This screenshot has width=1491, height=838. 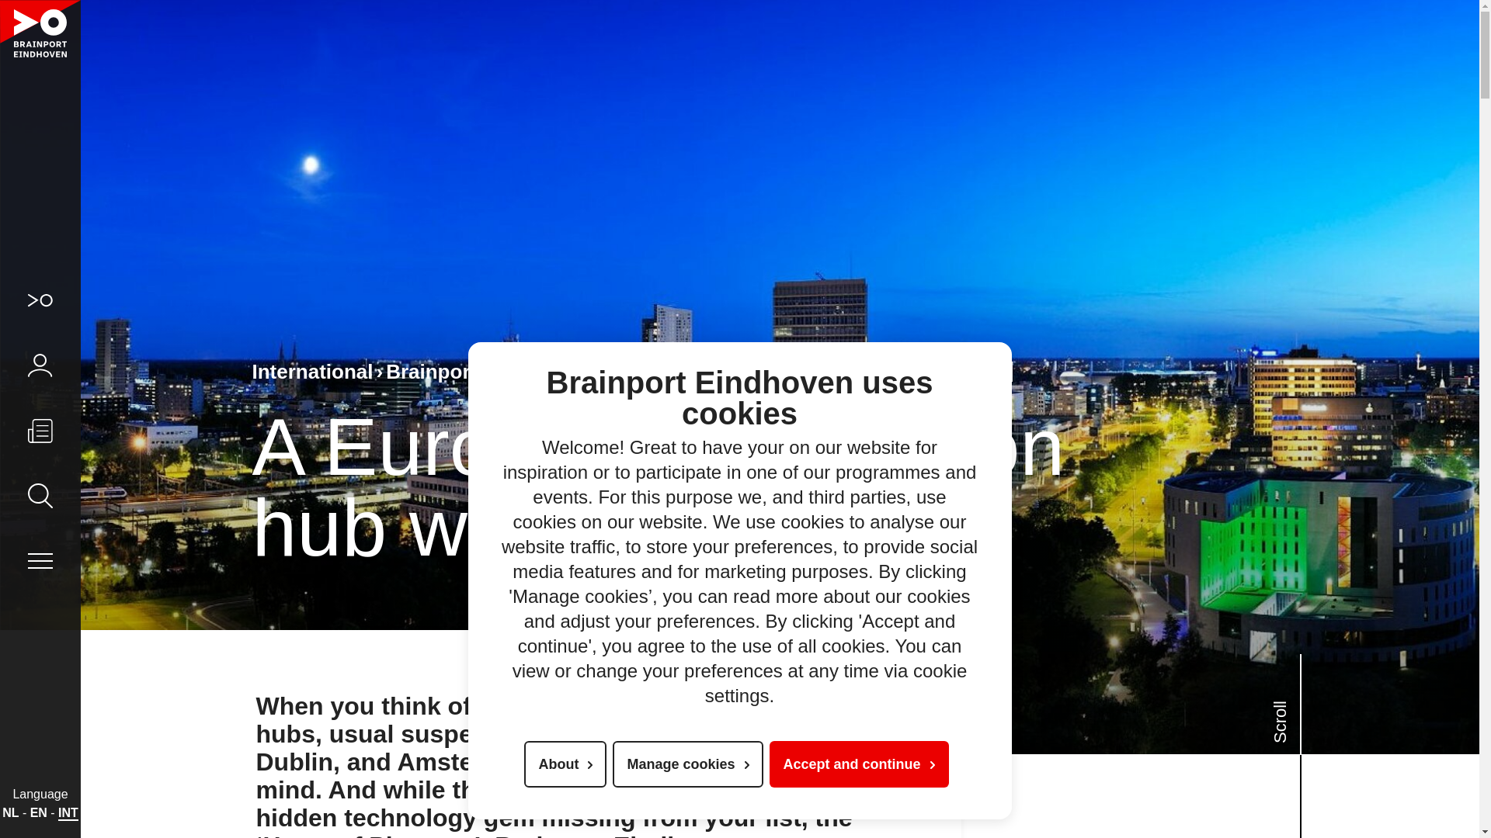 What do you see at coordinates (859, 764) in the screenshot?
I see `Accept and continue` at bounding box center [859, 764].